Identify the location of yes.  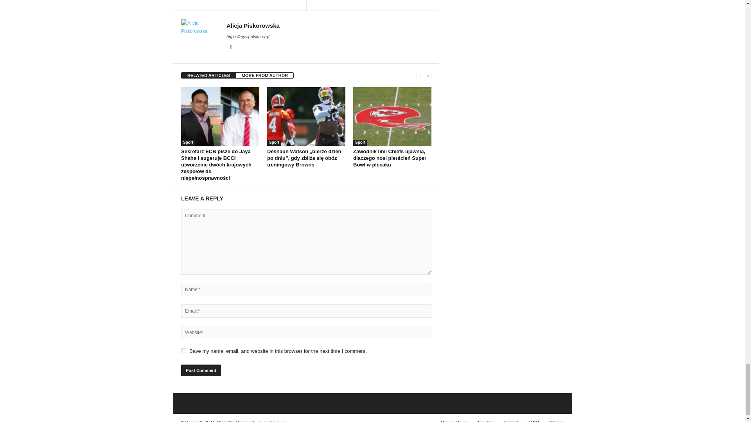
(183, 350).